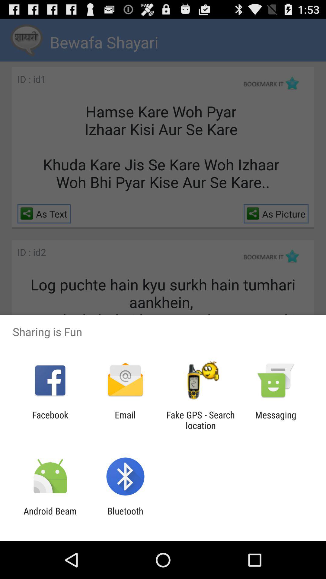 The image size is (326, 579). What do you see at coordinates (125, 516) in the screenshot?
I see `turn on the item to the right of the android beam app` at bounding box center [125, 516].